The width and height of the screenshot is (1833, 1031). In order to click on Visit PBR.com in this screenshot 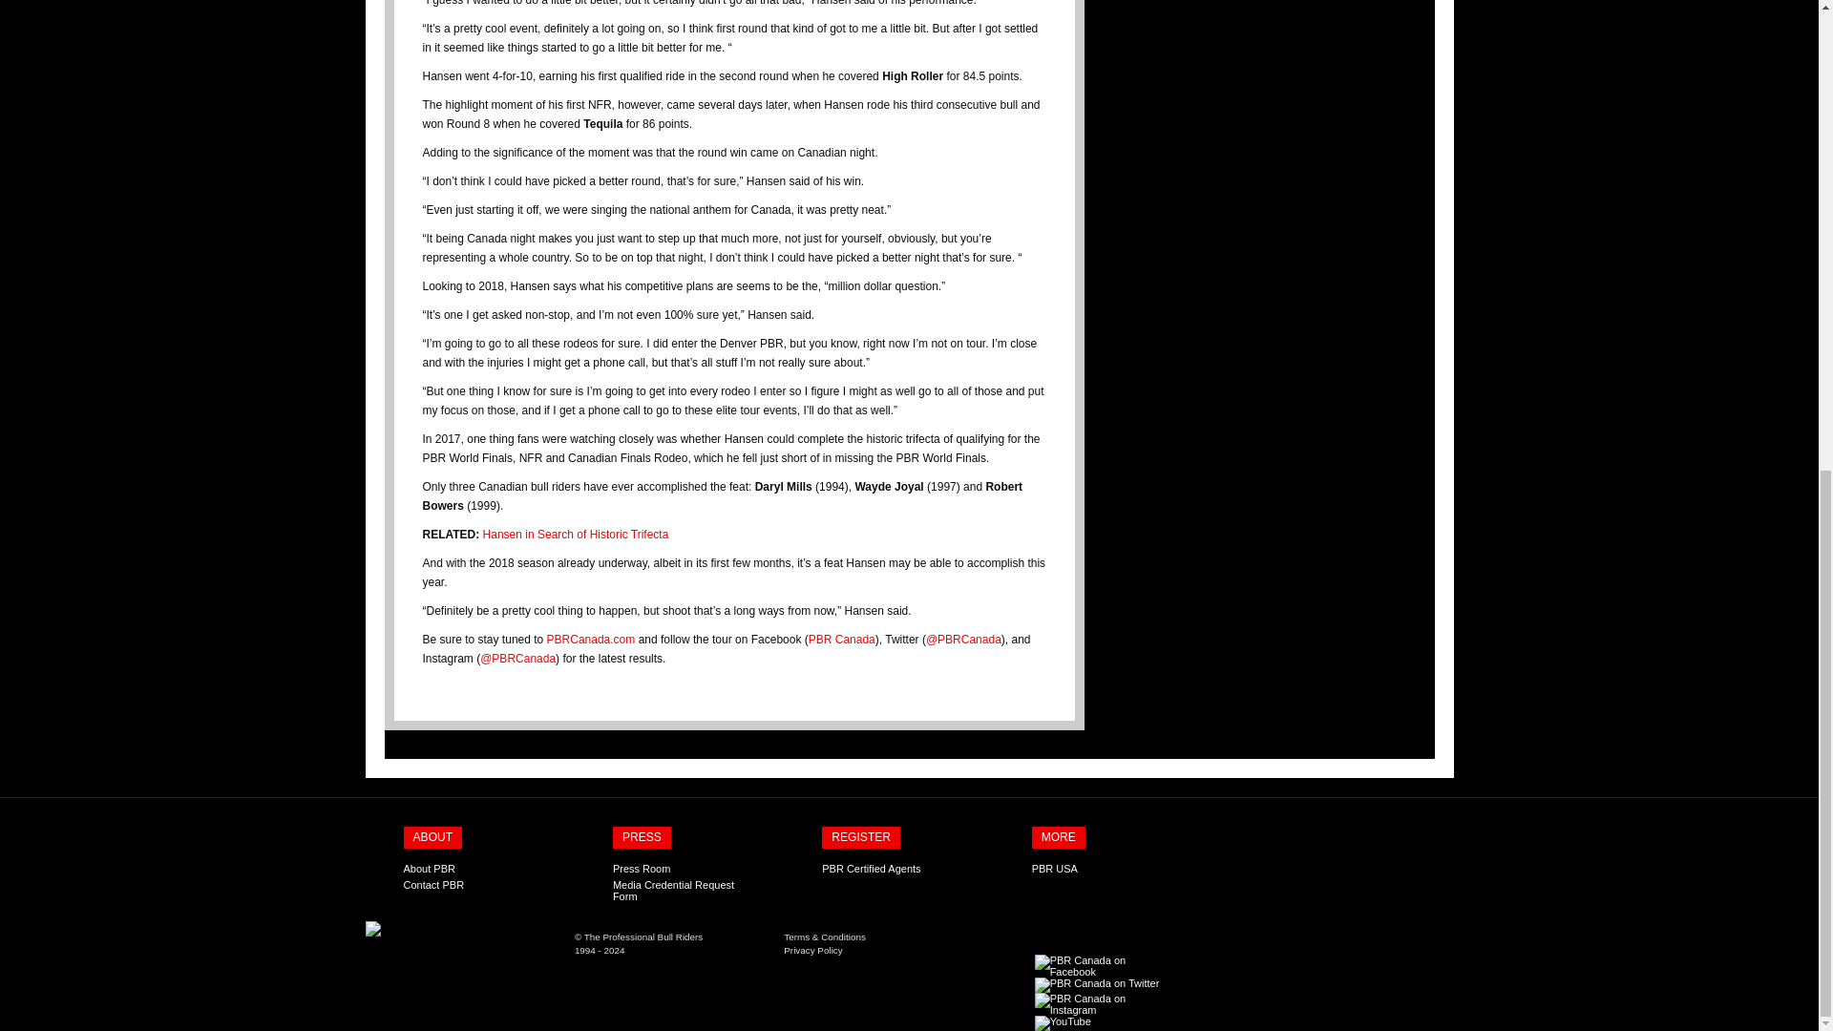, I will do `click(643, 937)`.